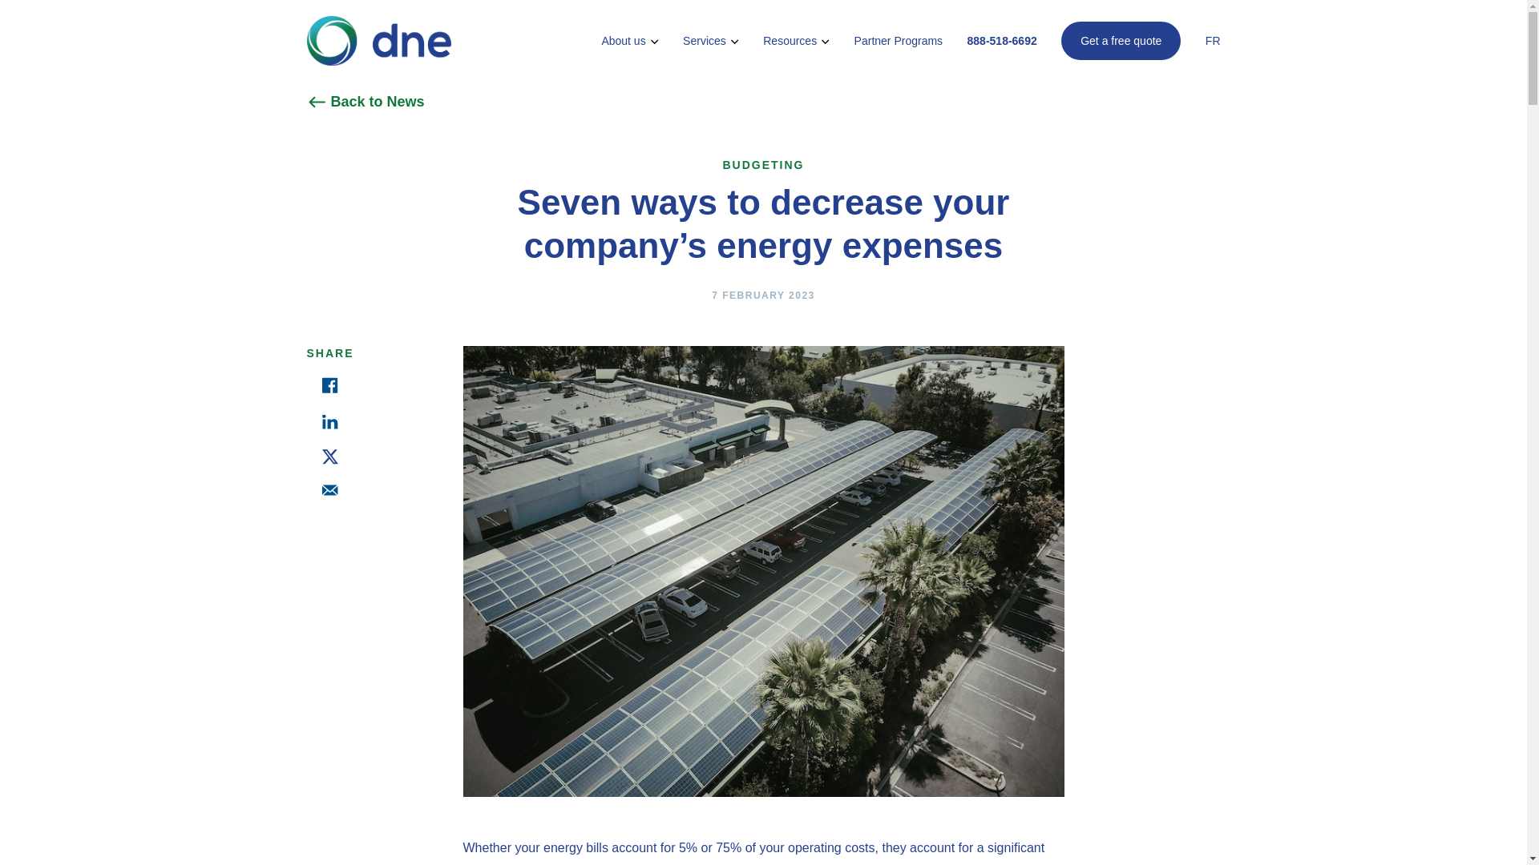 The width and height of the screenshot is (1539, 865). What do you see at coordinates (366, 102) in the screenshot?
I see `Back to News` at bounding box center [366, 102].